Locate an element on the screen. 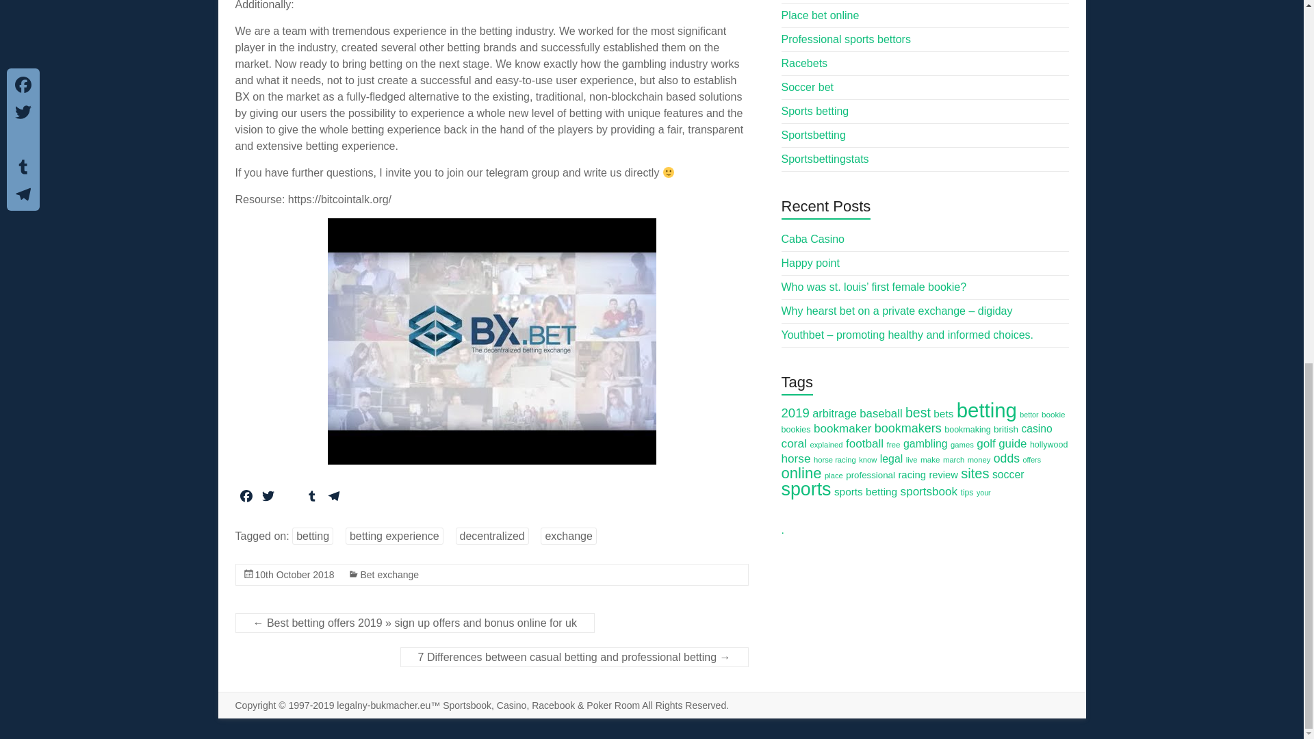 The image size is (1314, 739). Racebets is located at coordinates (805, 63).